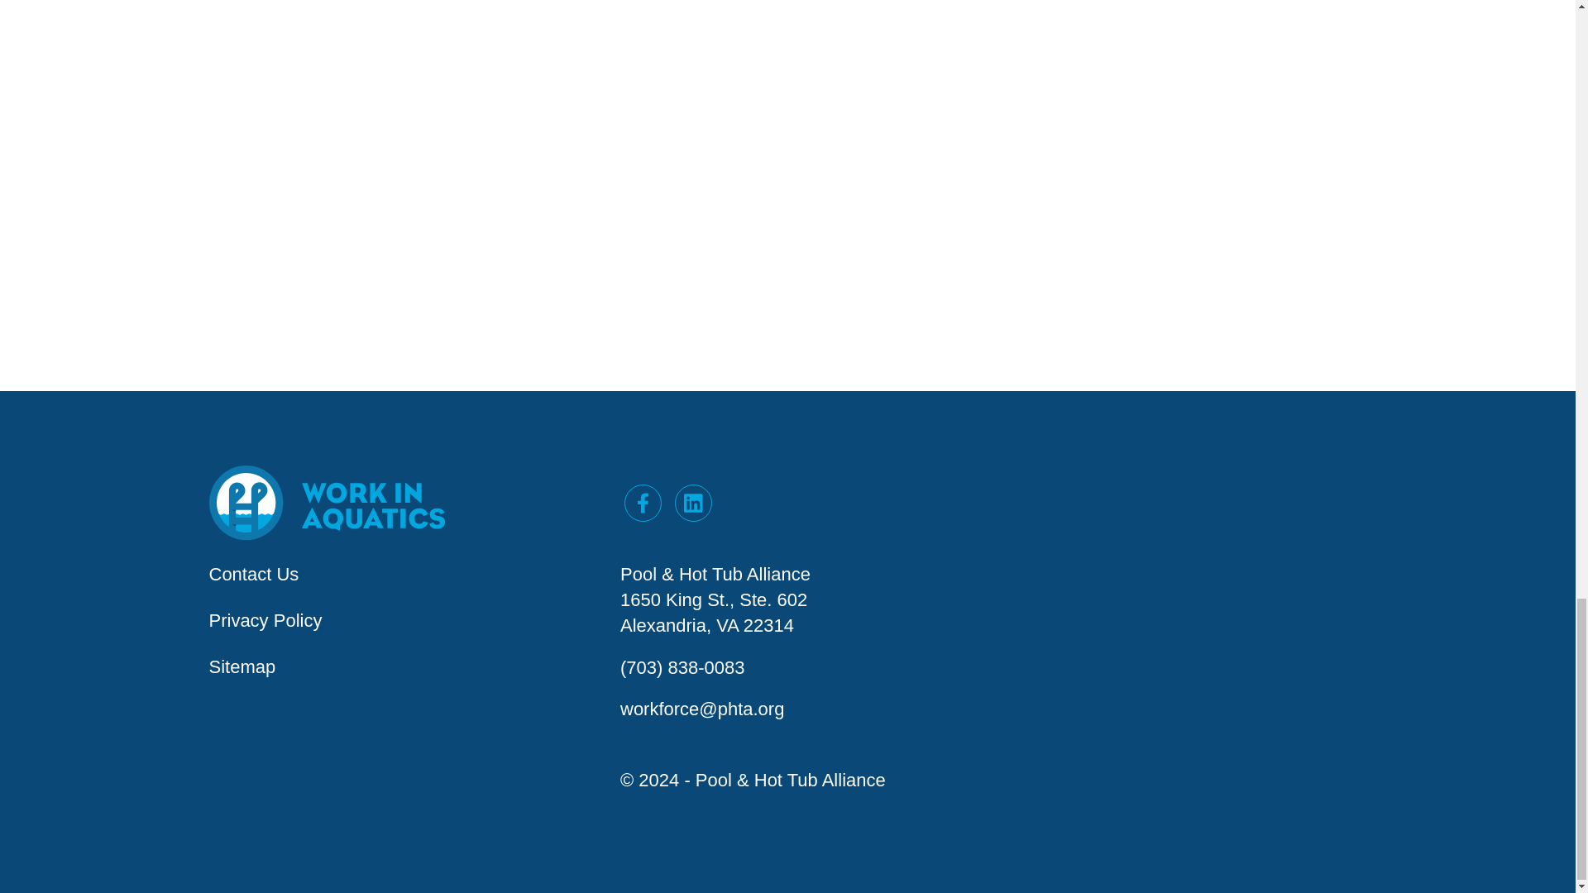 This screenshot has height=893, width=1588. I want to click on Facebook, so click(643, 503).